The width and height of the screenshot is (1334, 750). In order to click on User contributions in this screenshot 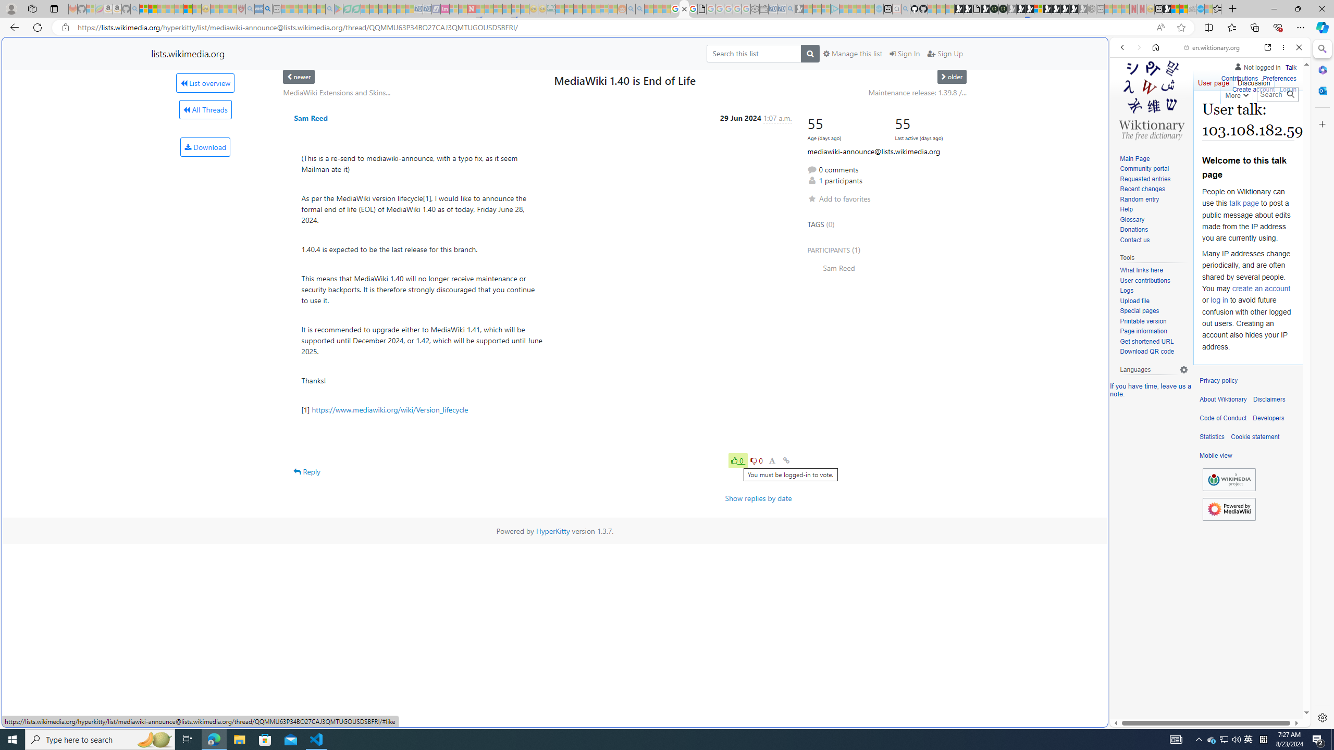, I will do `click(1144, 280)`.